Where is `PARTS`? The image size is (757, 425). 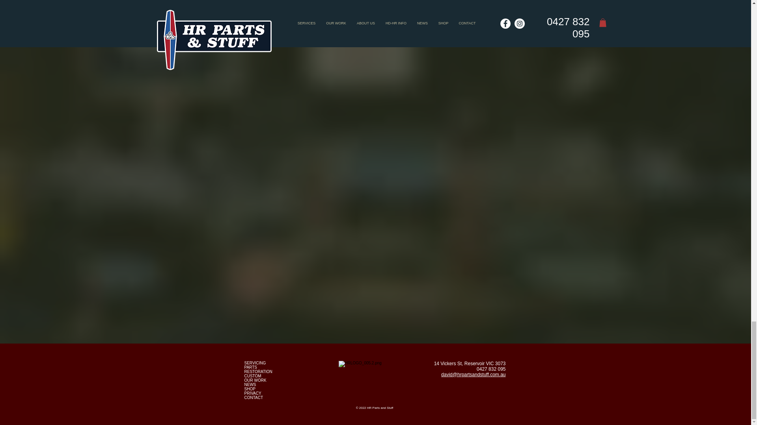
PARTS is located at coordinates (251, 367).